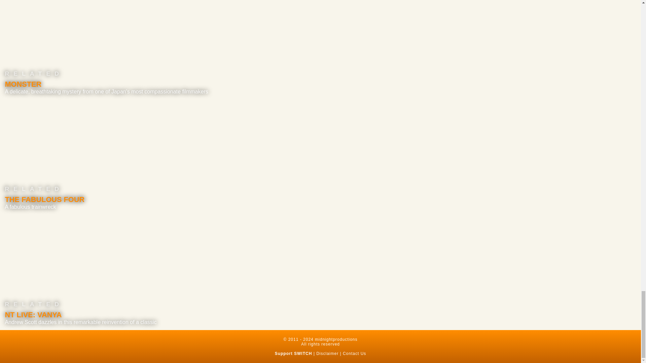 The width and height of the screenshot is (646, 363). Describe the element at coordinates (355, 354) in the screenshot. I see `Contact Us` at that location.